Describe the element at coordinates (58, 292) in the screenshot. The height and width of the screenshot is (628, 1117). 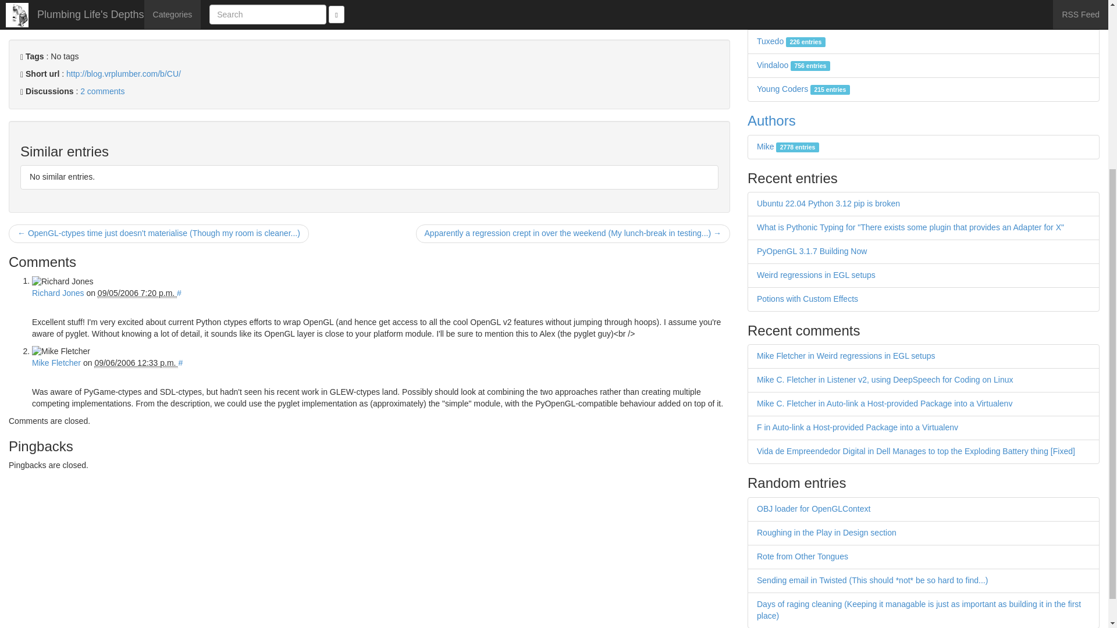
I see `Richard Jones` at that location.